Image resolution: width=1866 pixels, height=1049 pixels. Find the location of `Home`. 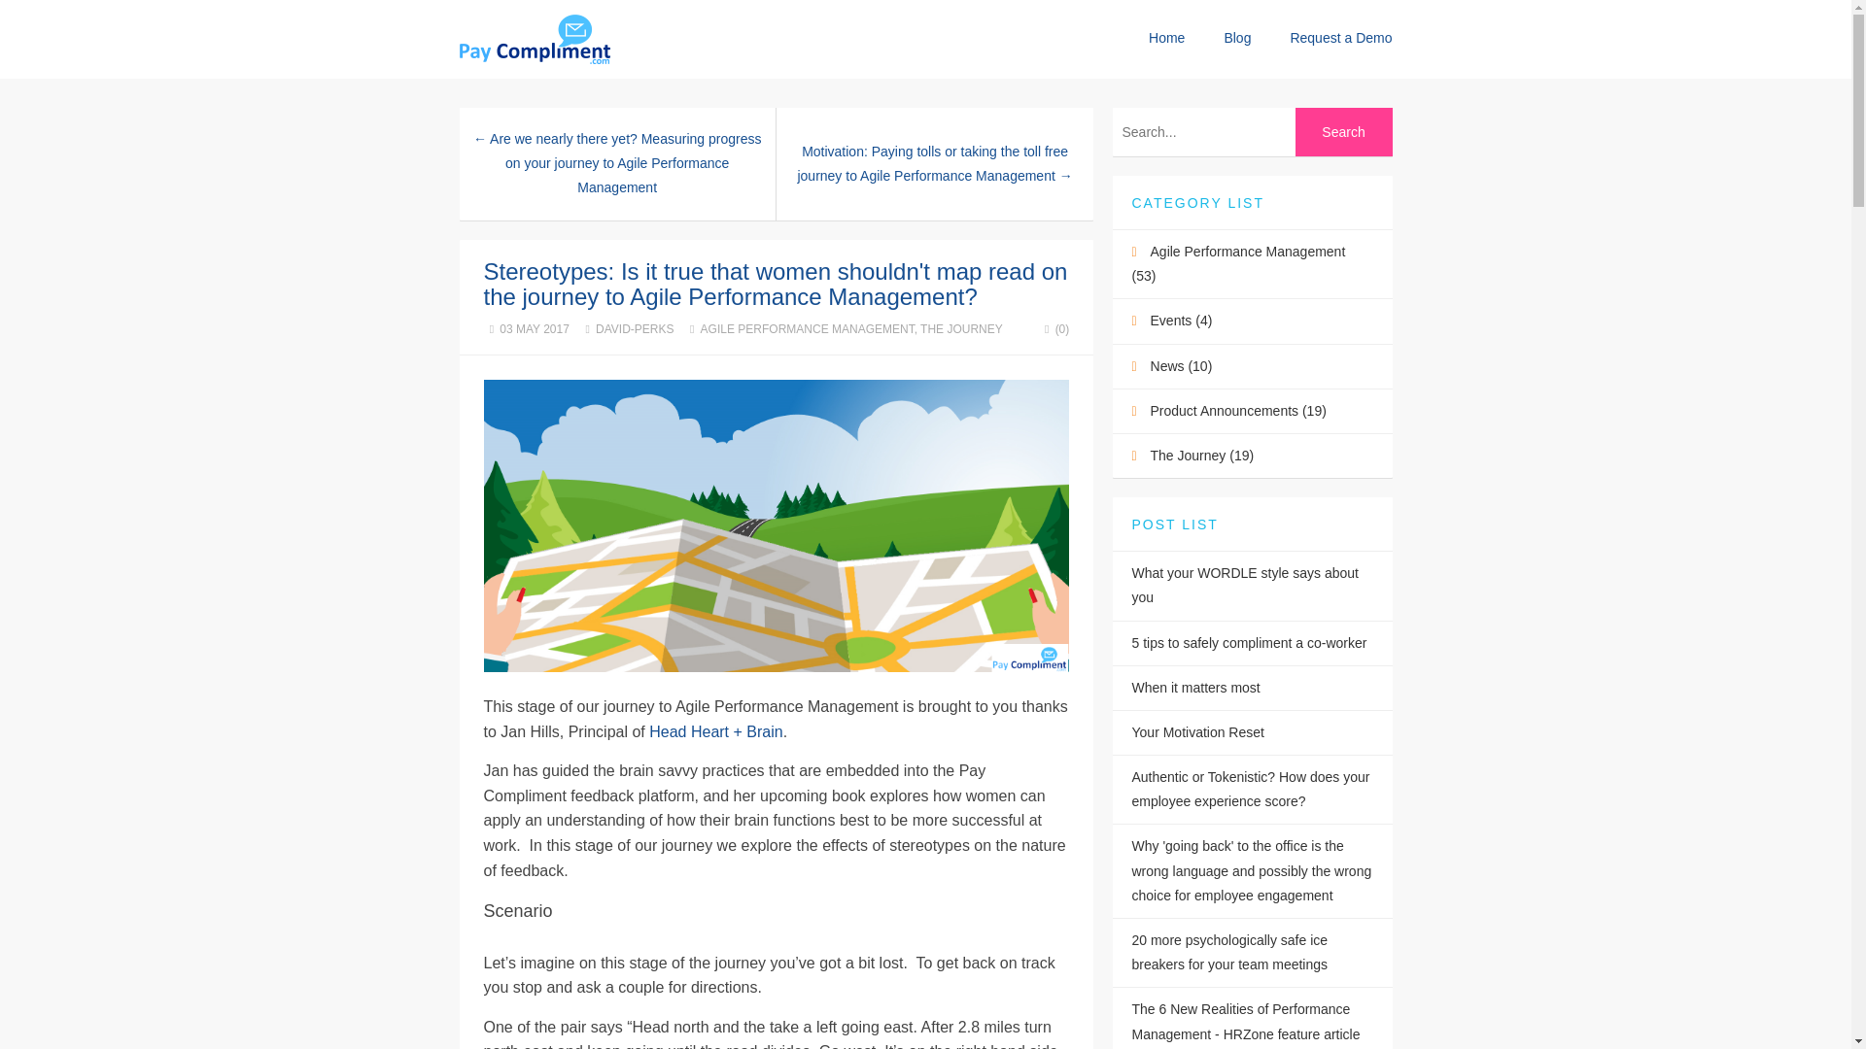

Home is located at coordinates (1166, 38).